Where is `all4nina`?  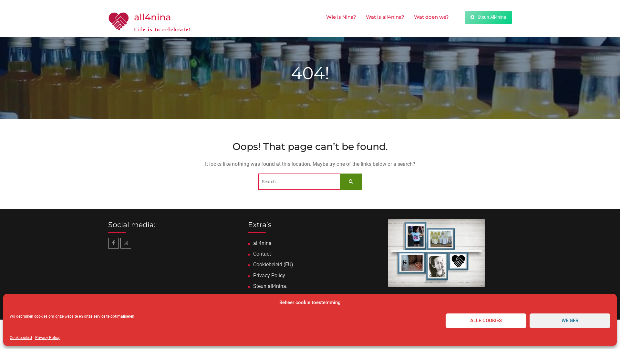
all4nina is located at coordinates (262, 243).